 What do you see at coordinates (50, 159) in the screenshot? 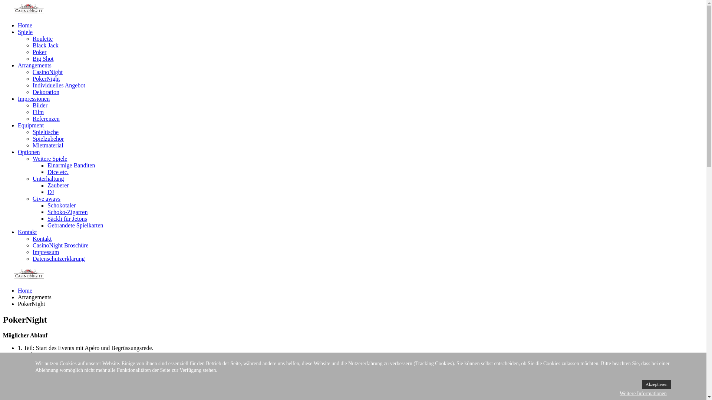
I see `Weitere Spiele` at bounding box center [50, 159].